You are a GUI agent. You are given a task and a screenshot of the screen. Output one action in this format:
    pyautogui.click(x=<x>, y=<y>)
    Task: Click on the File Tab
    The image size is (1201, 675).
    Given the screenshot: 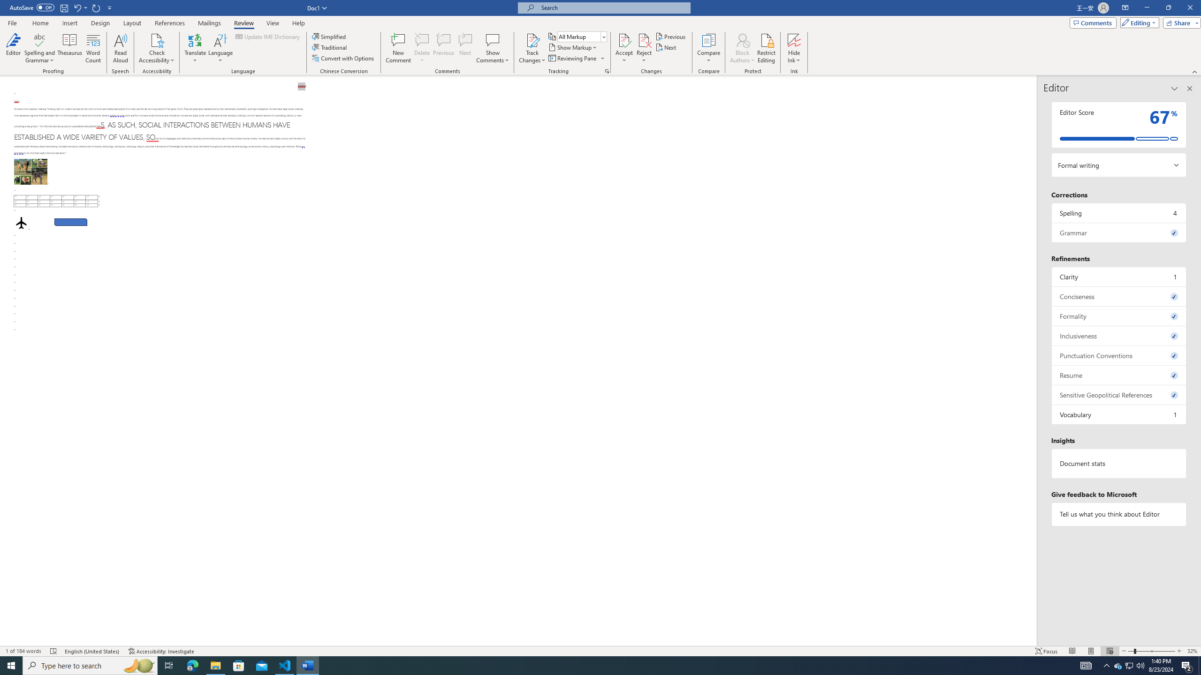 What is the action you would take?
    pyautogui.click(x=12, y=22)
    